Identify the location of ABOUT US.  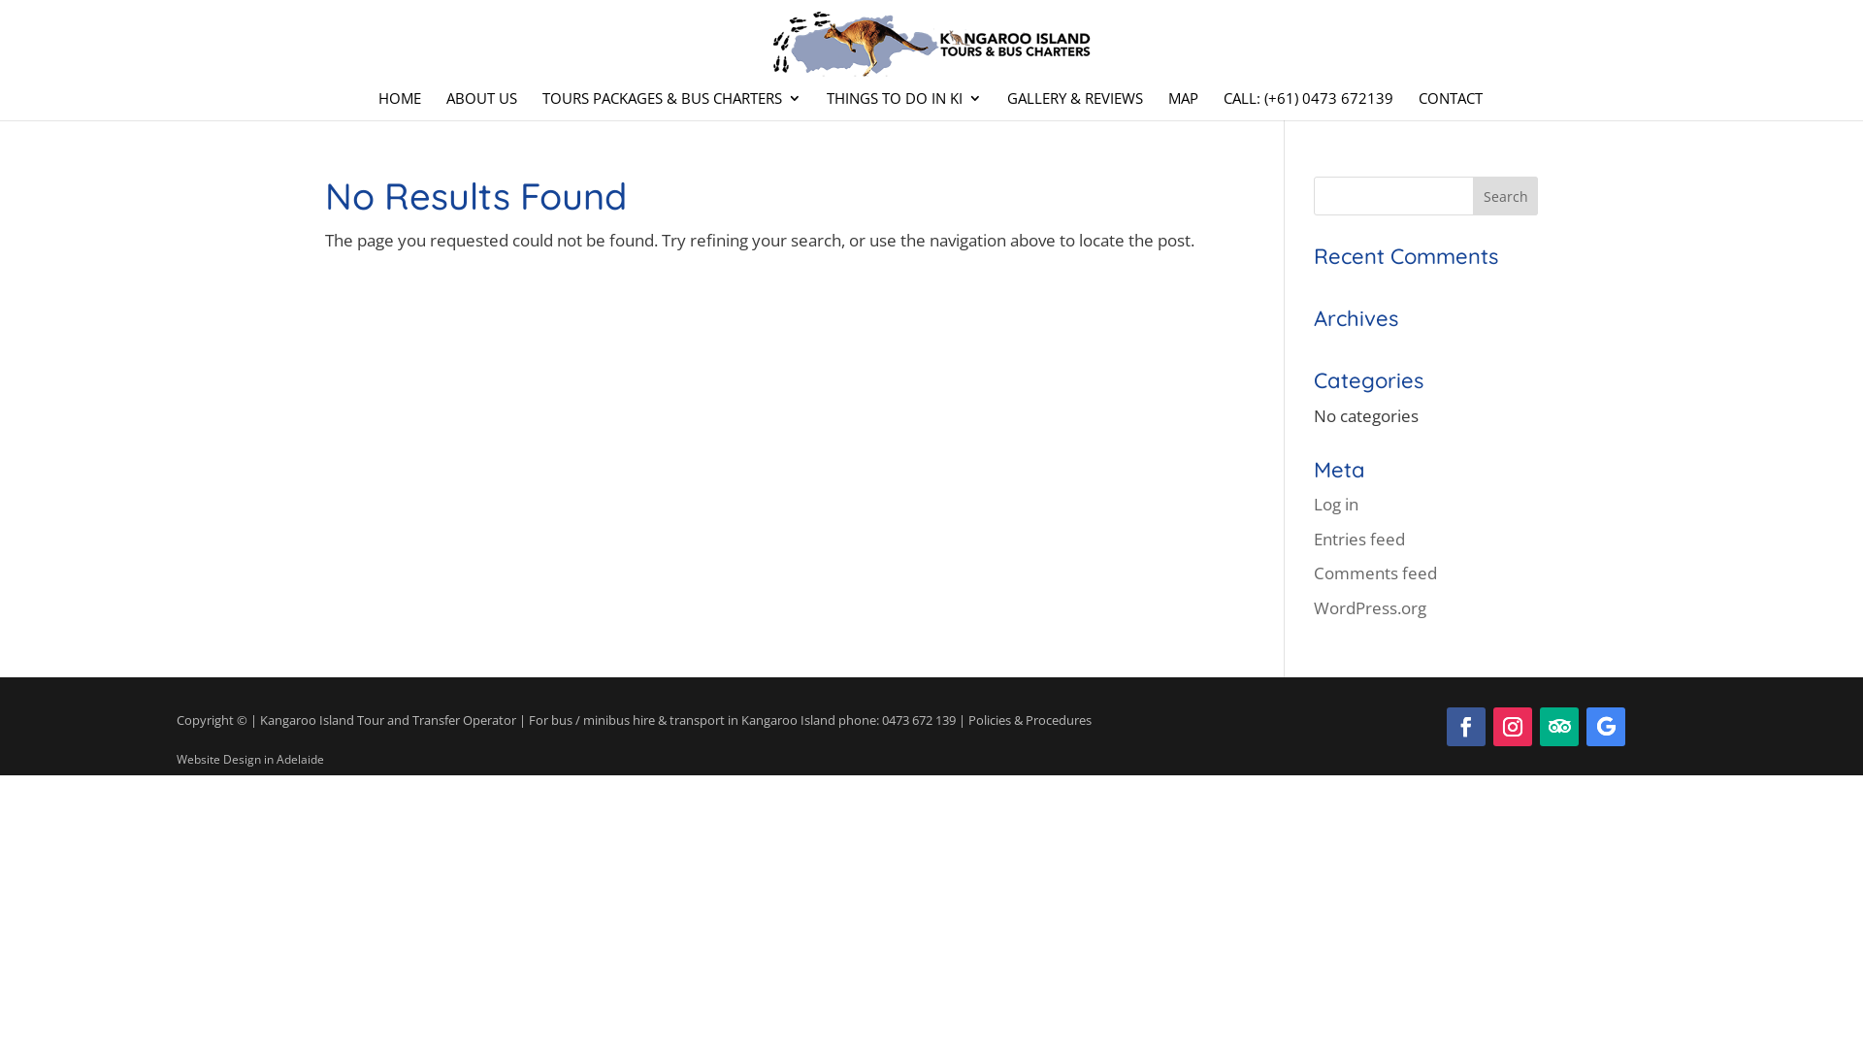
(481, 106).